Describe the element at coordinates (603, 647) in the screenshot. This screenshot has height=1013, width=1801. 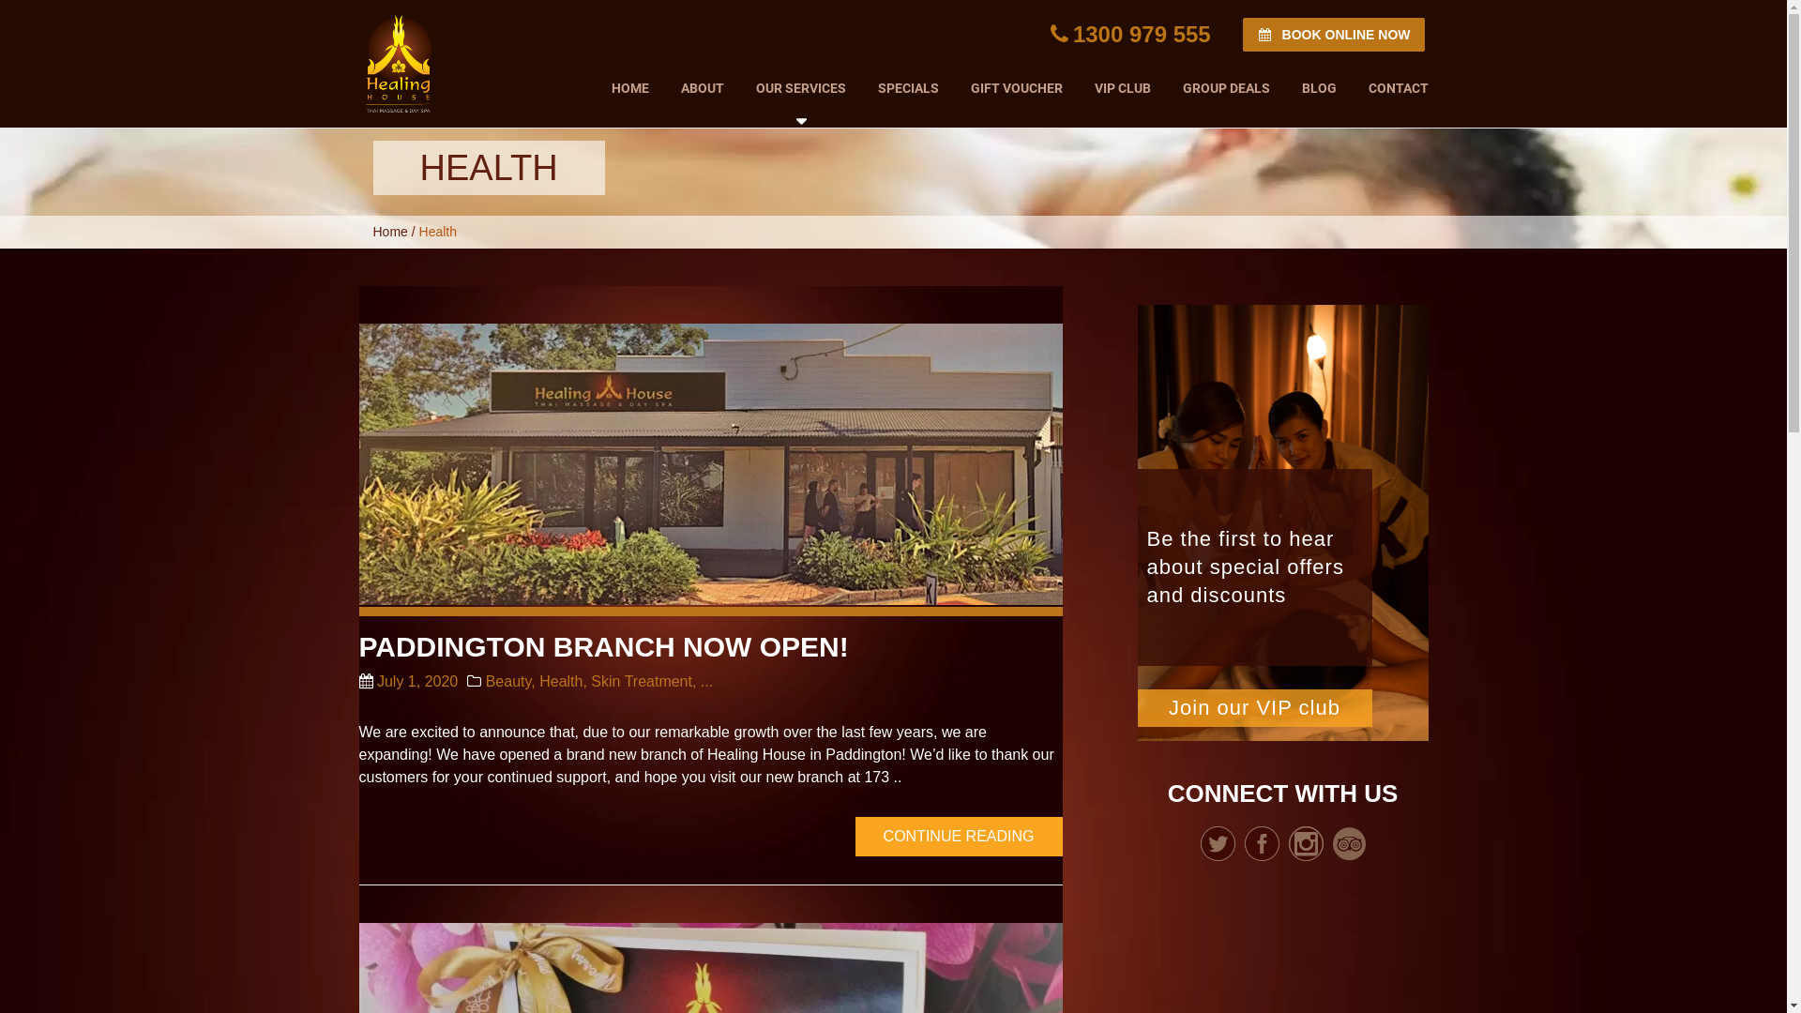
I see `PADDINGTON BRANCH NOW OPEN!` at that location.